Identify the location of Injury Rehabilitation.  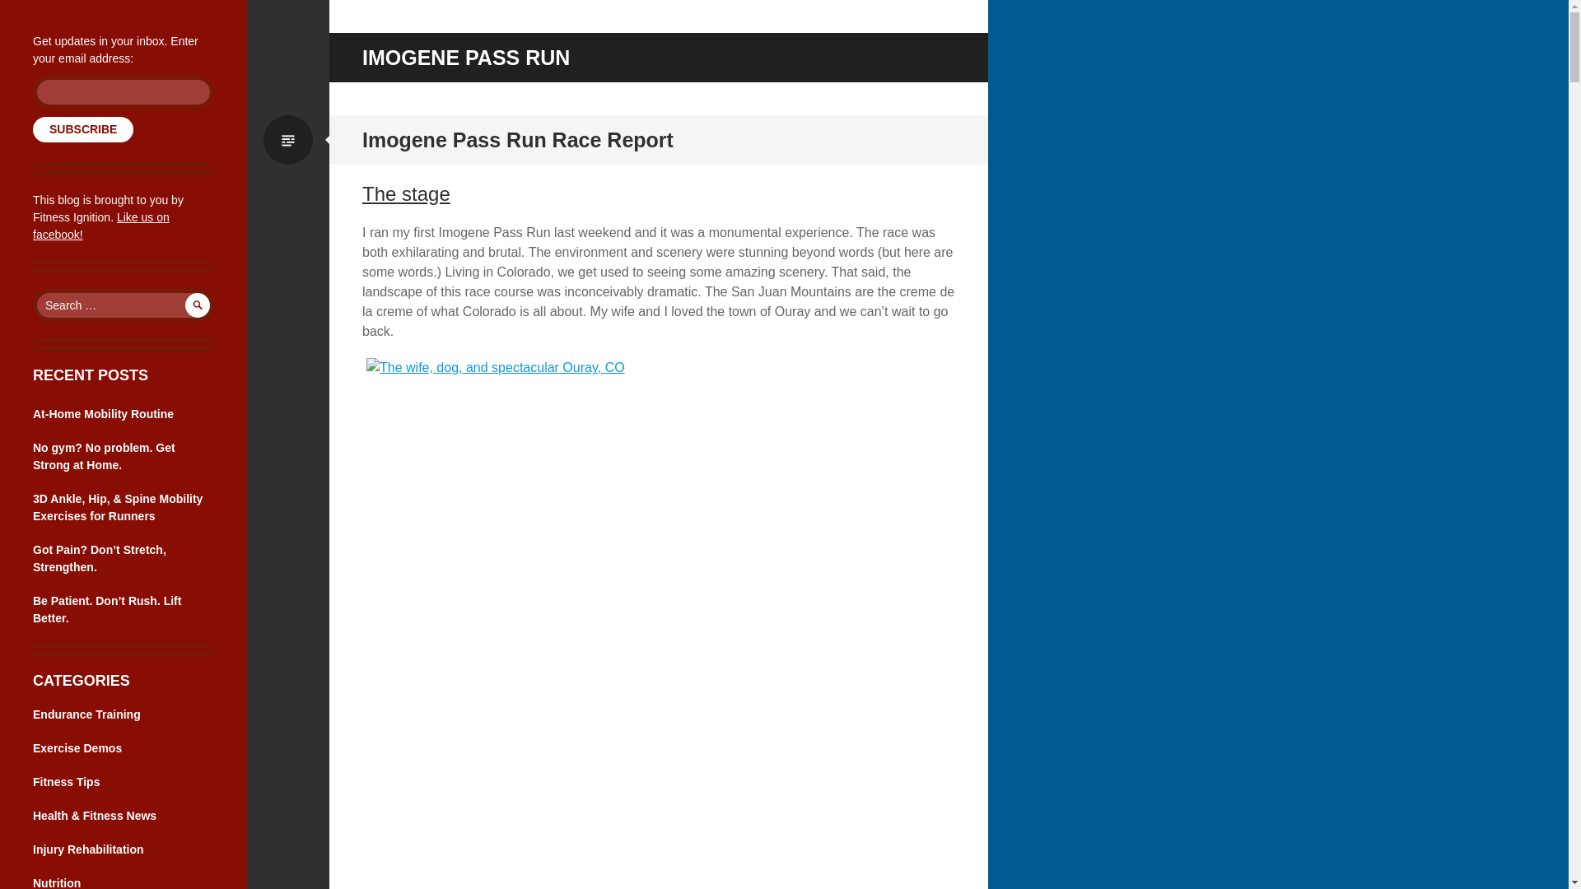
(88, 849).